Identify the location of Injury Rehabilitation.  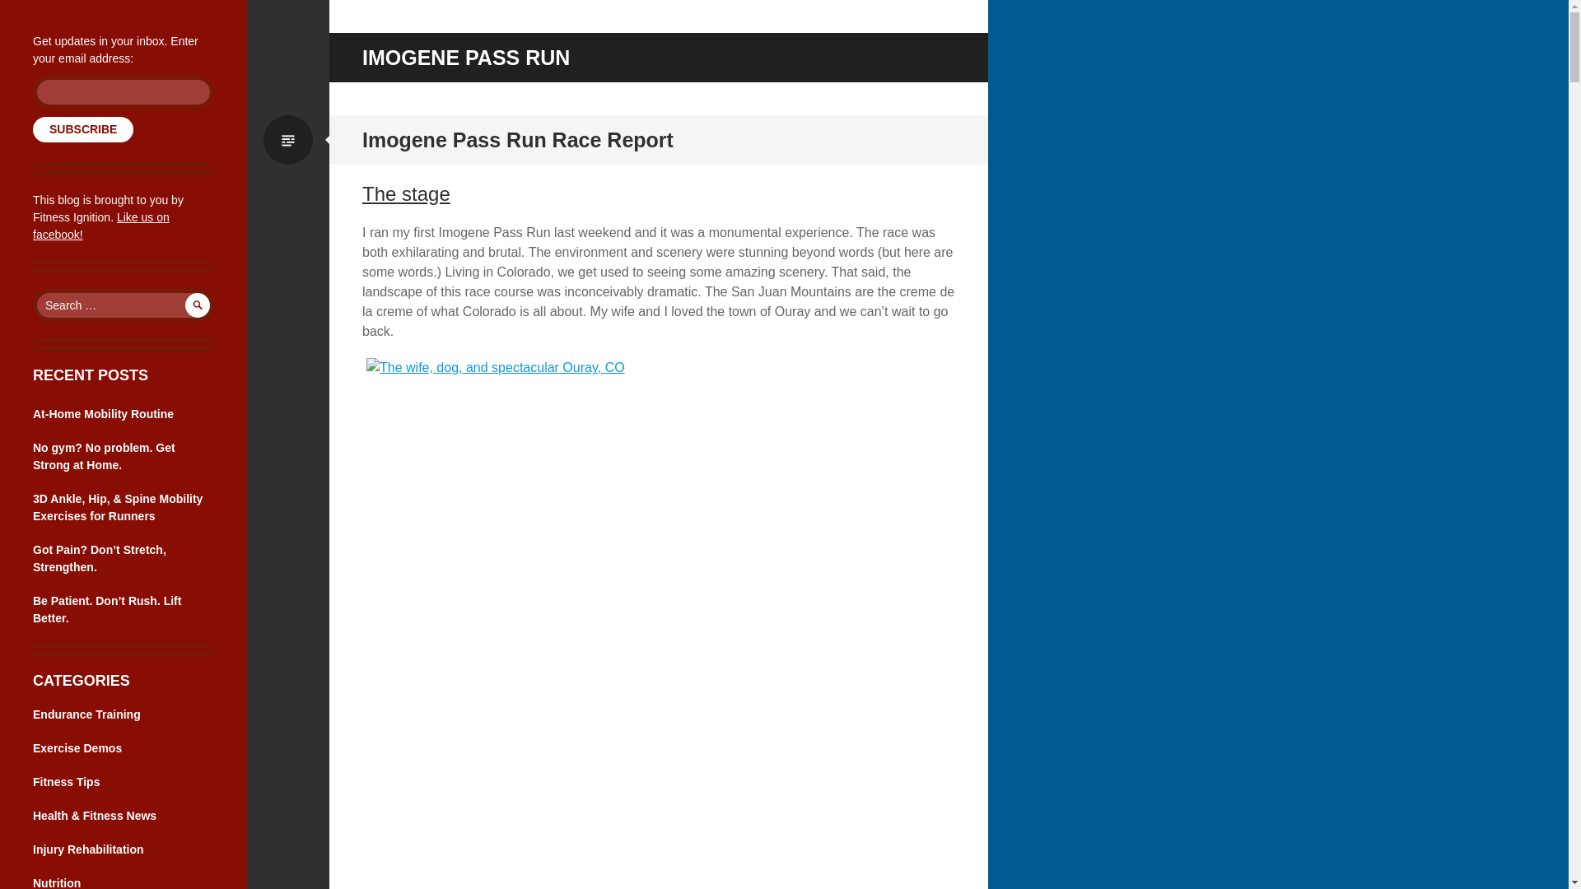
(88, 849).